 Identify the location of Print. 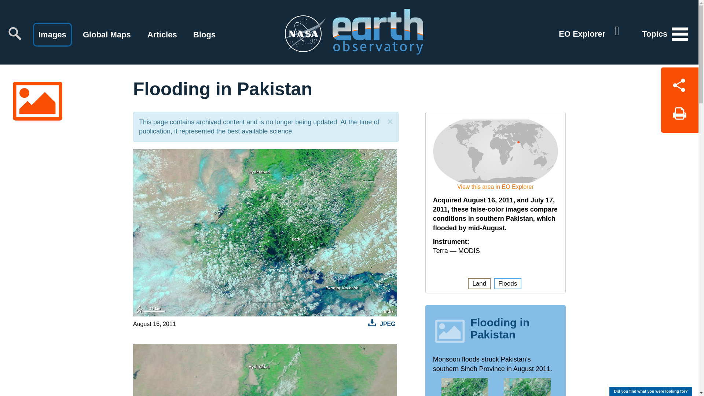
(679, 116).